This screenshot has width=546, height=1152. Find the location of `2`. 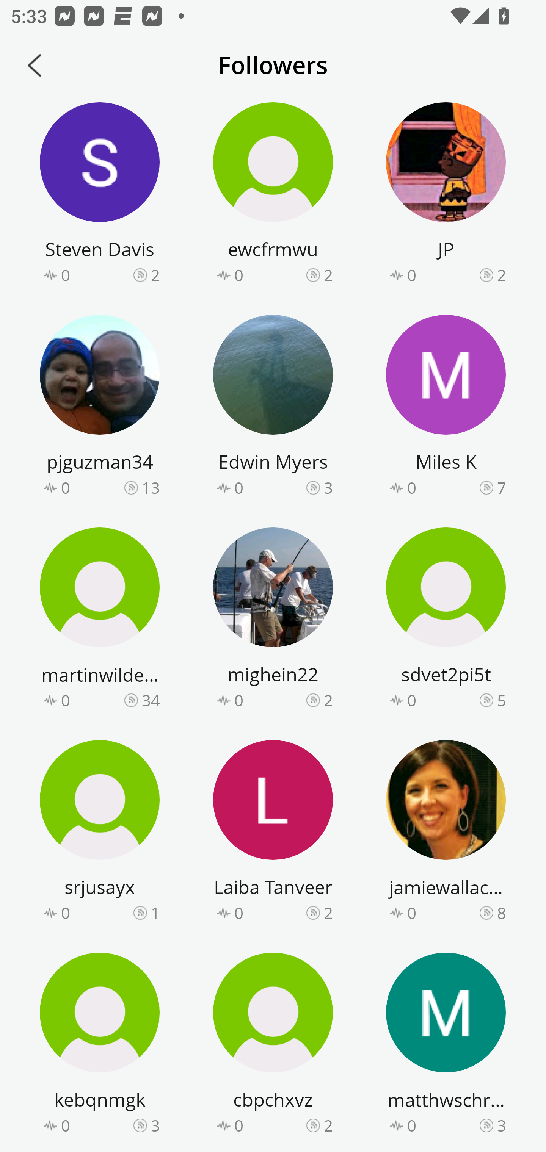

2 is located at coordinates (328, 913).